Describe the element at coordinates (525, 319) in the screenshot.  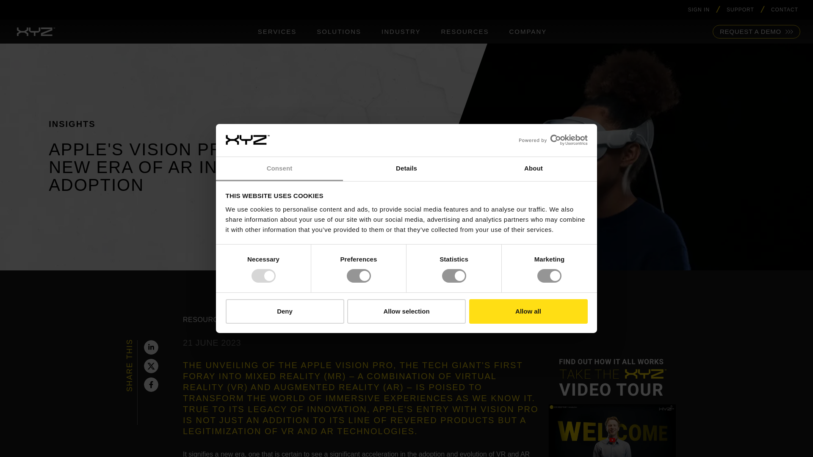
I see `on` at that location.